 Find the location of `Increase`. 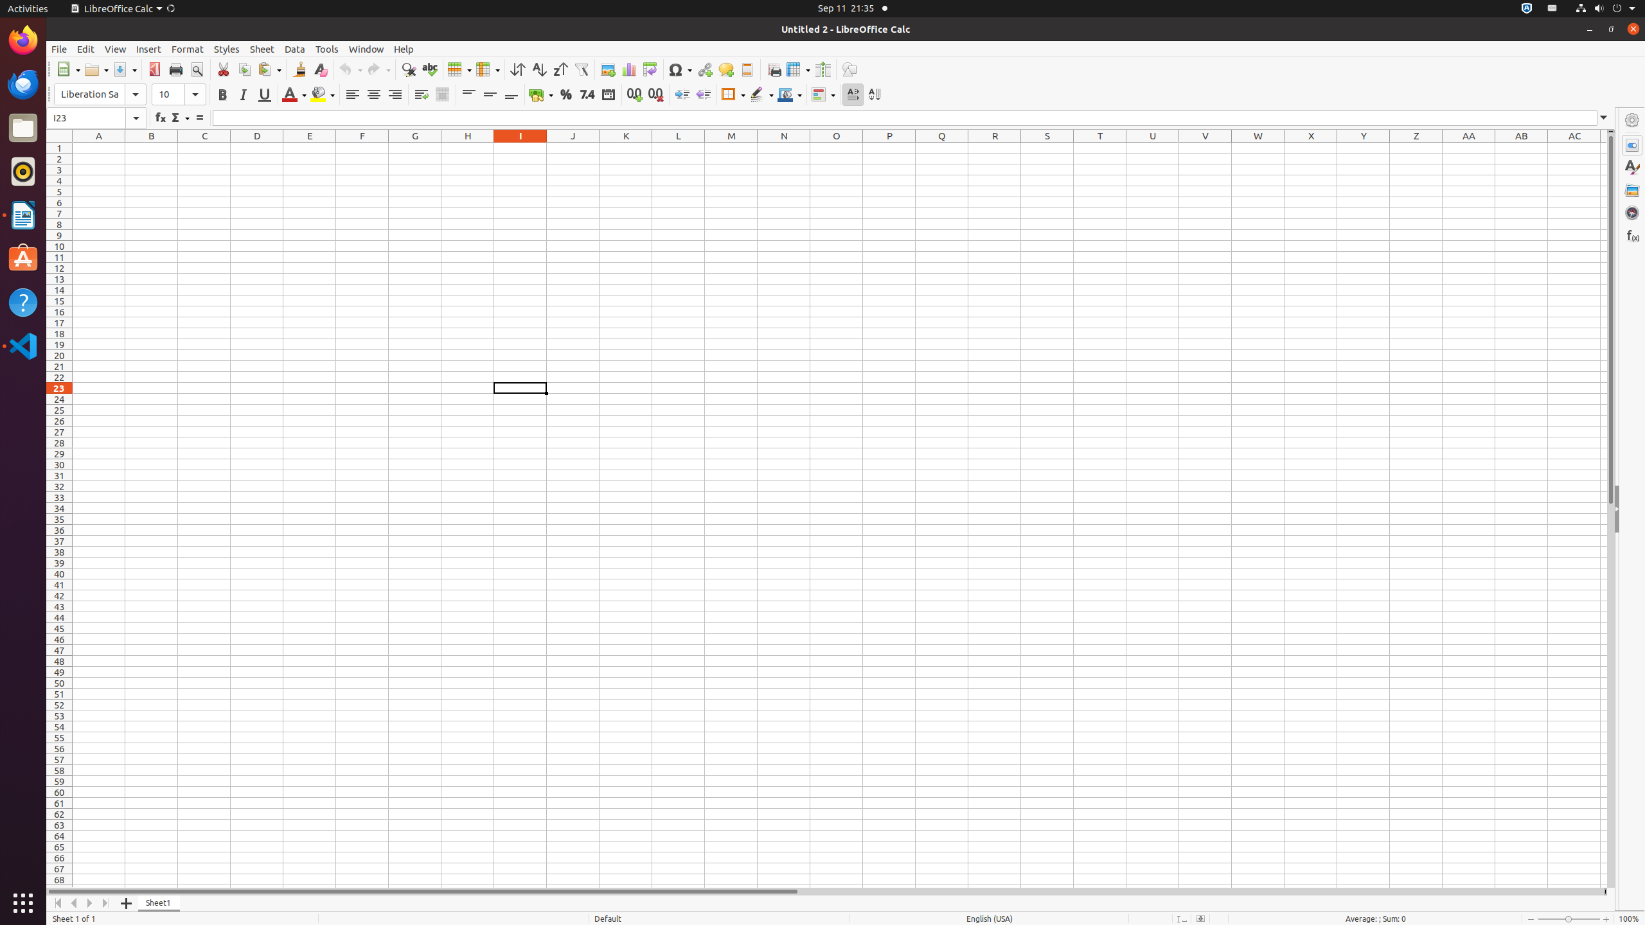

Increase is located at coordinates (682, 95).